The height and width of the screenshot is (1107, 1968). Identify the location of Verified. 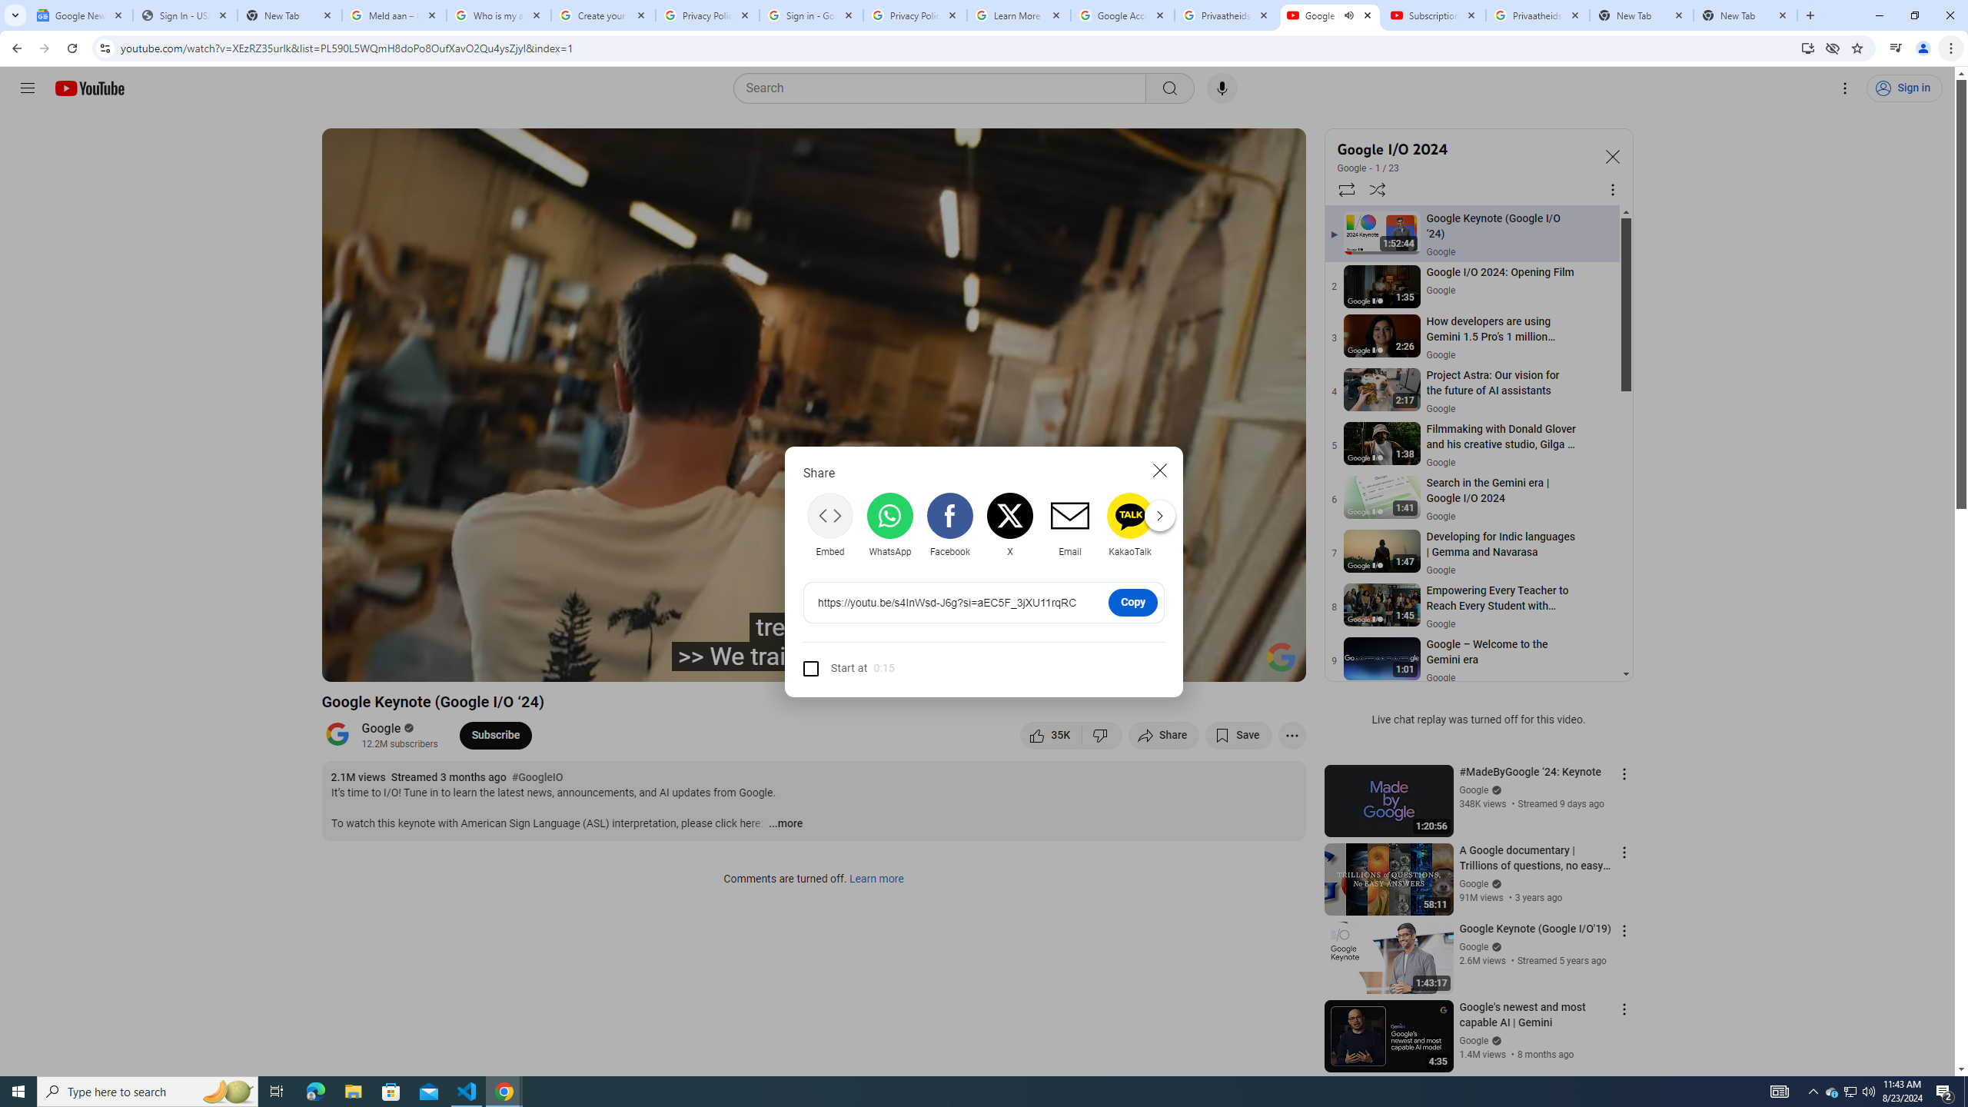
(1495, 1040).